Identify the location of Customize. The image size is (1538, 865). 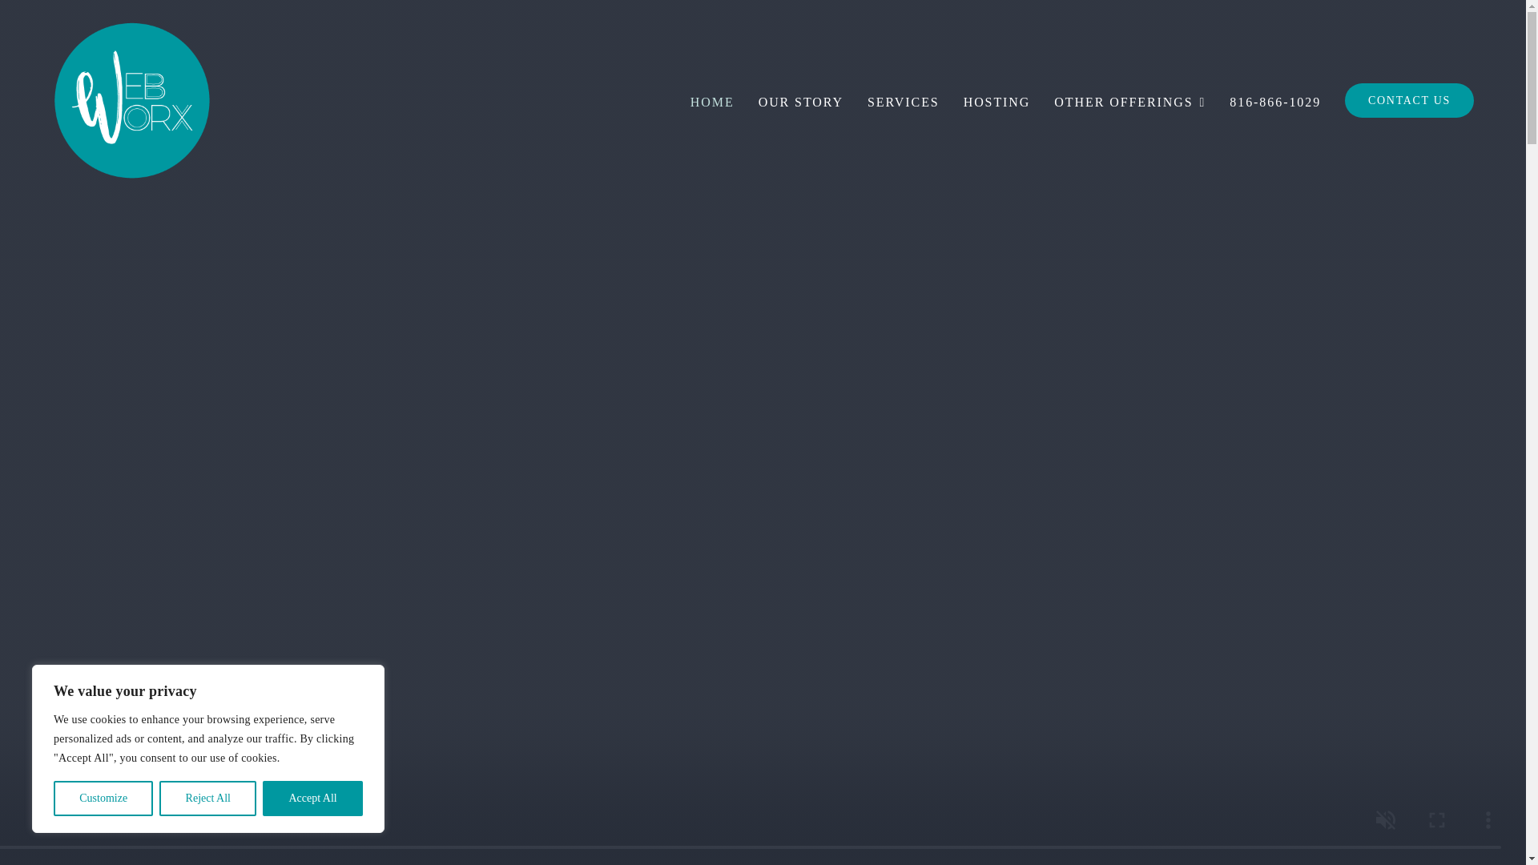
(103, 799).